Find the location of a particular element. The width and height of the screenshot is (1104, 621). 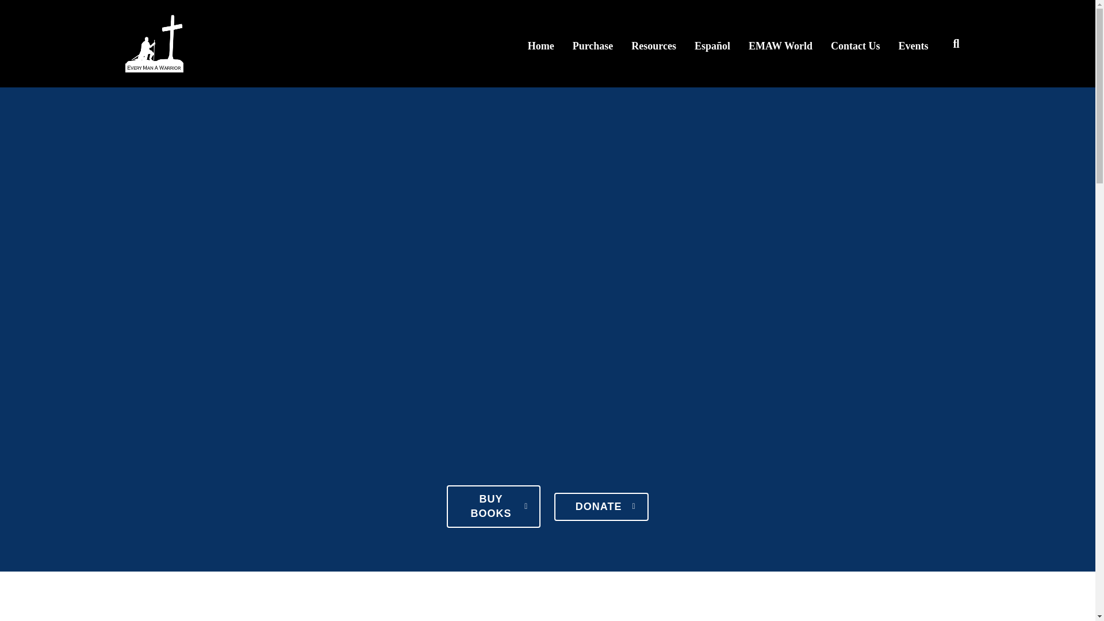

EMAW World is located at coordinates (780, 43).